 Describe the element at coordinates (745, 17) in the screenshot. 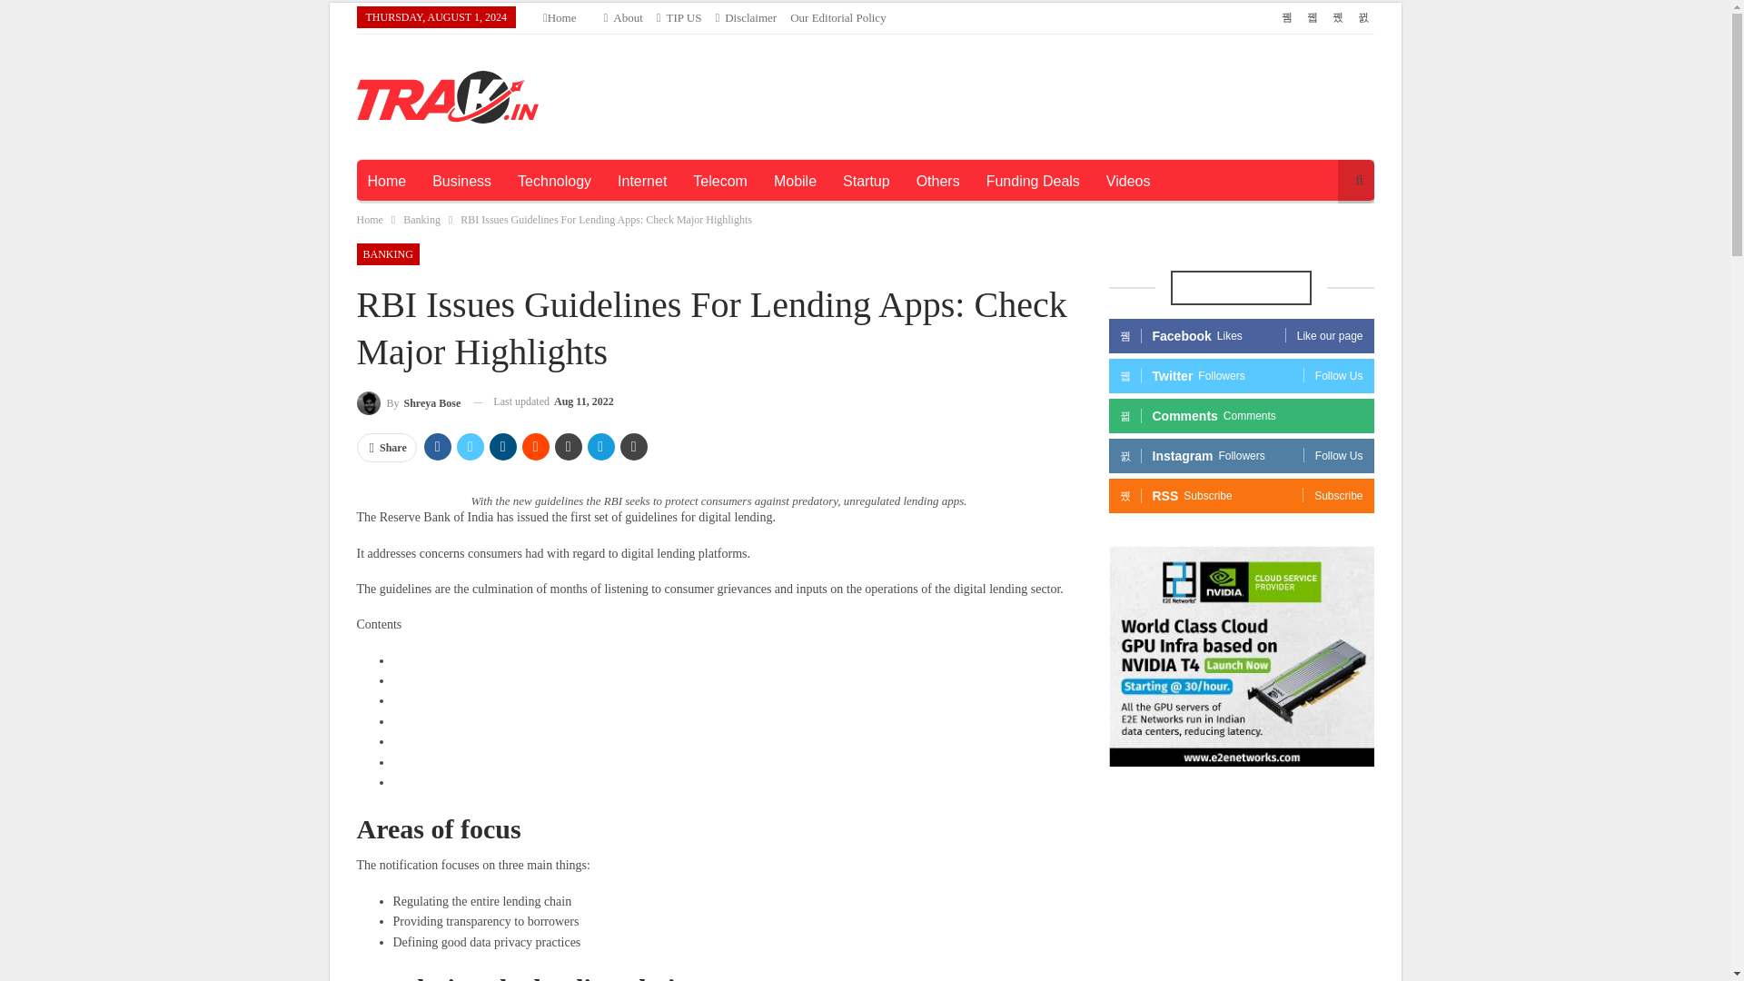

I see `Disclaimer` at that location.